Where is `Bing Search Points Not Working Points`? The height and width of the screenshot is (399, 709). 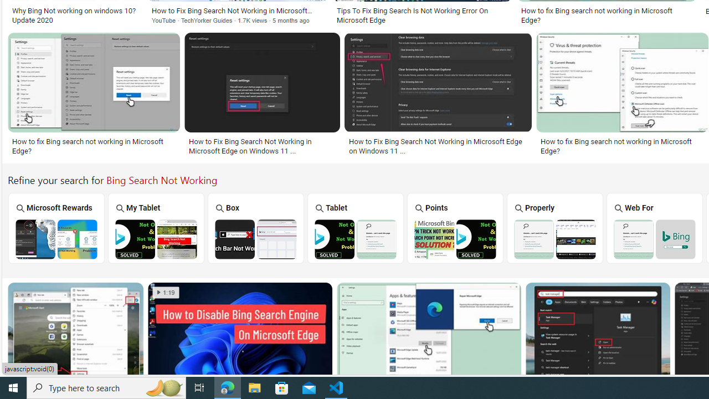 Bing Search Points Not Working Points is located at coordinates (455, 228).